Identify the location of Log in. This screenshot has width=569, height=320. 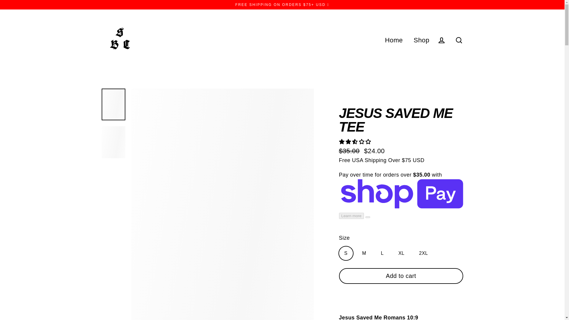
(442, 40).